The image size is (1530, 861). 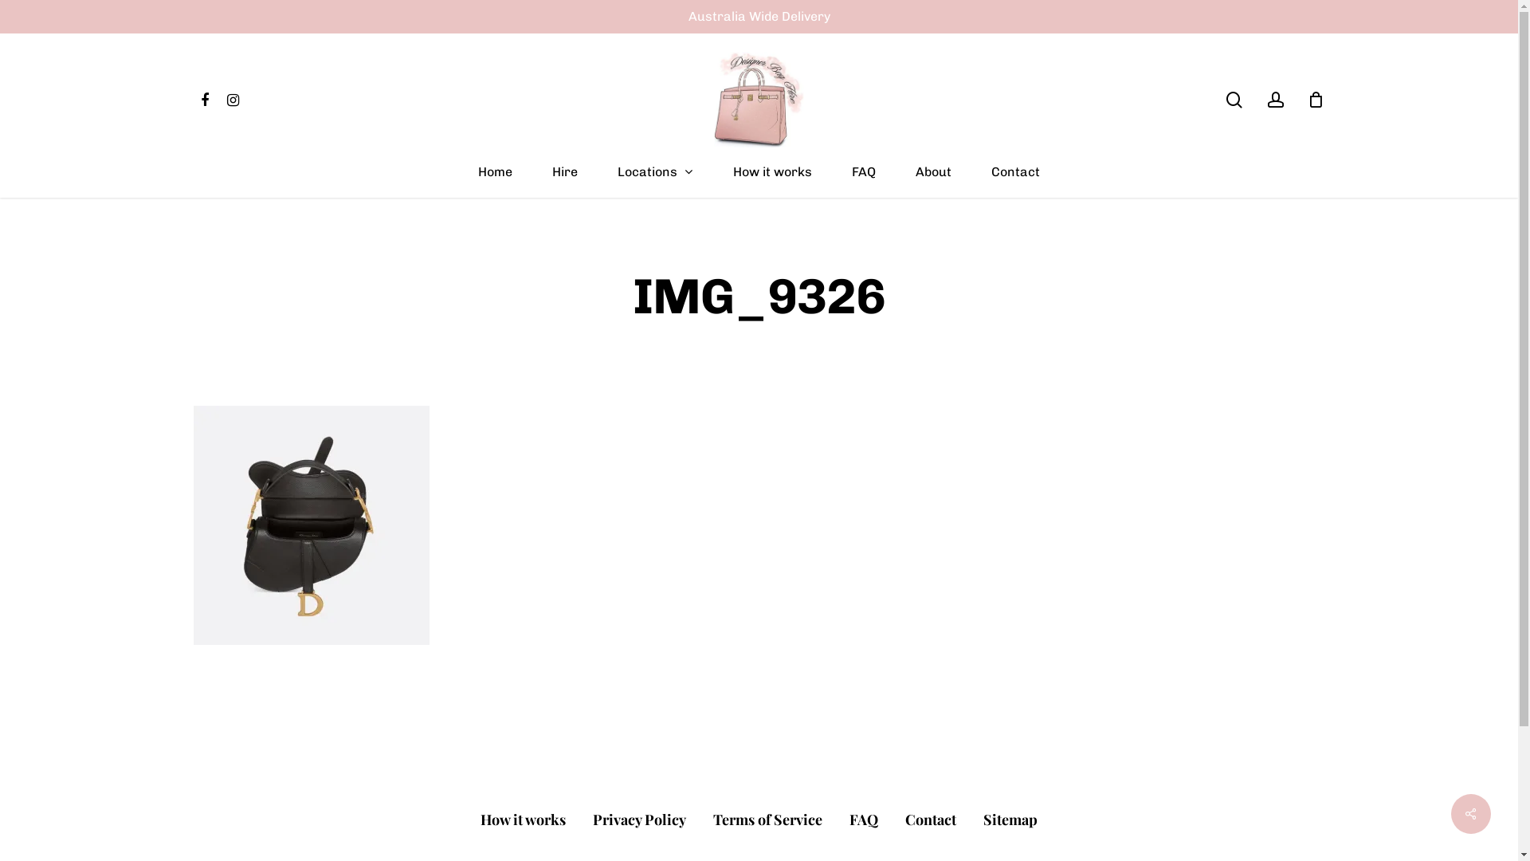 What do you see at coordinates (759, 16) in the screenshot?
I see `Australia Wide Delivery` at bounding box center [759, 16].